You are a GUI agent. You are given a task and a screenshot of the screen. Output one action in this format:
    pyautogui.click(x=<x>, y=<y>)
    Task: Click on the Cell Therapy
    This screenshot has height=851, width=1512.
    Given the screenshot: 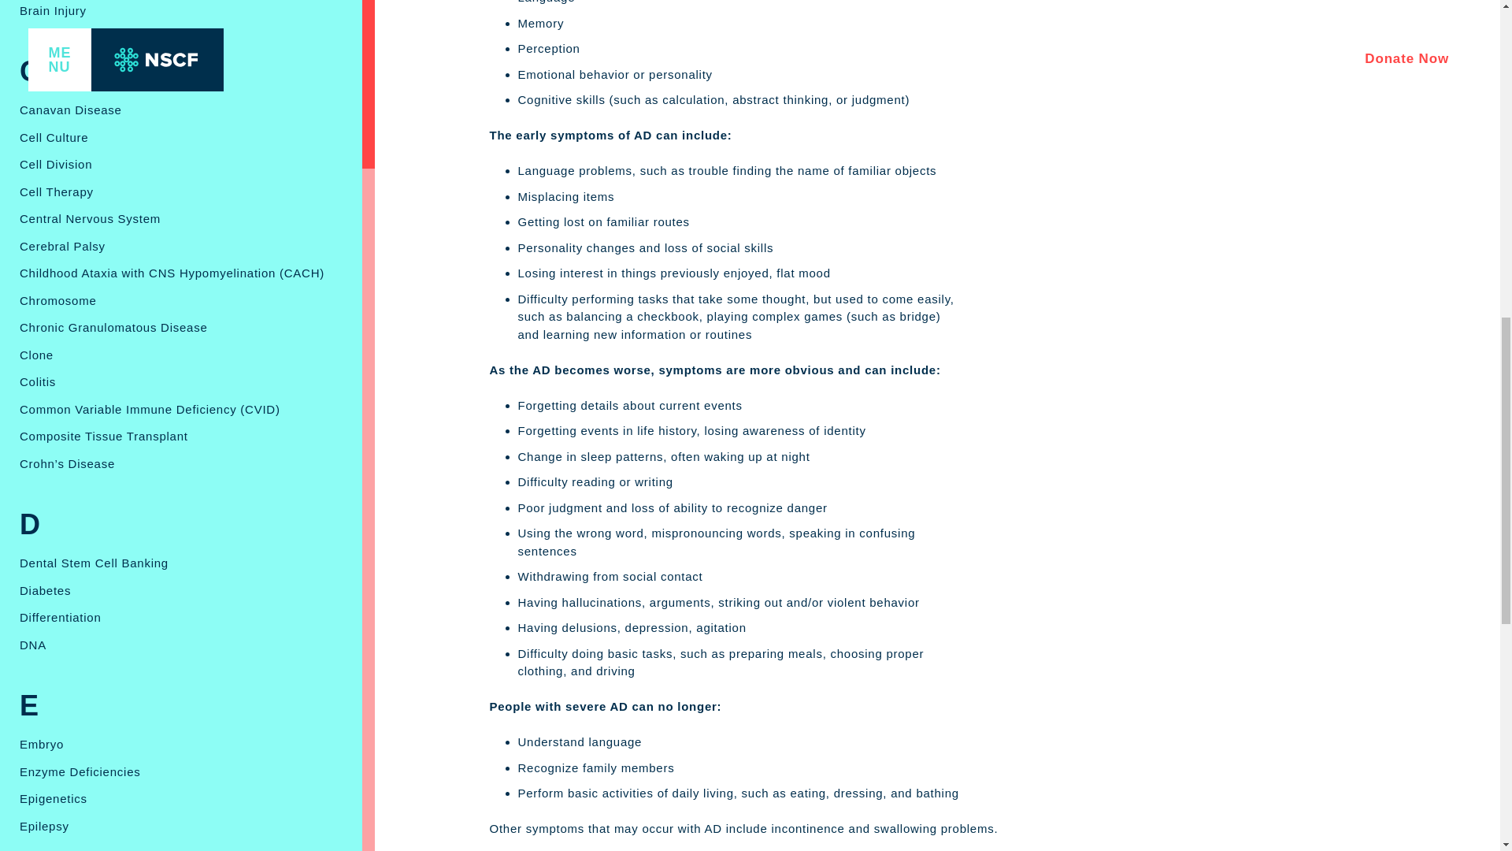 What is the action you would take?
    pyautogui.click(x=57, y=192)
    